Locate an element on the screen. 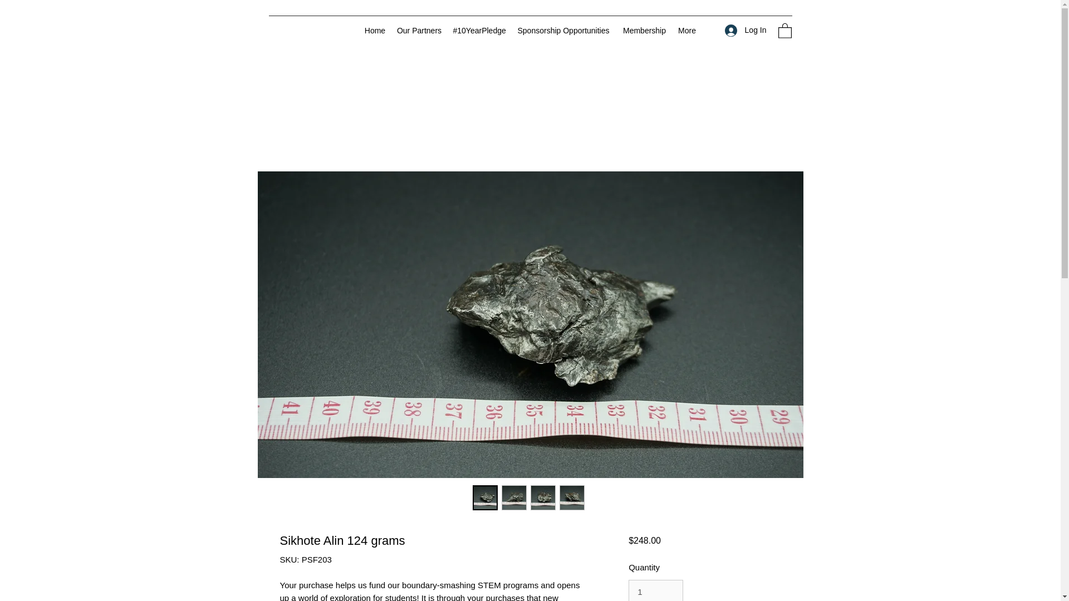 This screenshot has height=601, width=1069. Our Partners is located at coordinates (419, 30).